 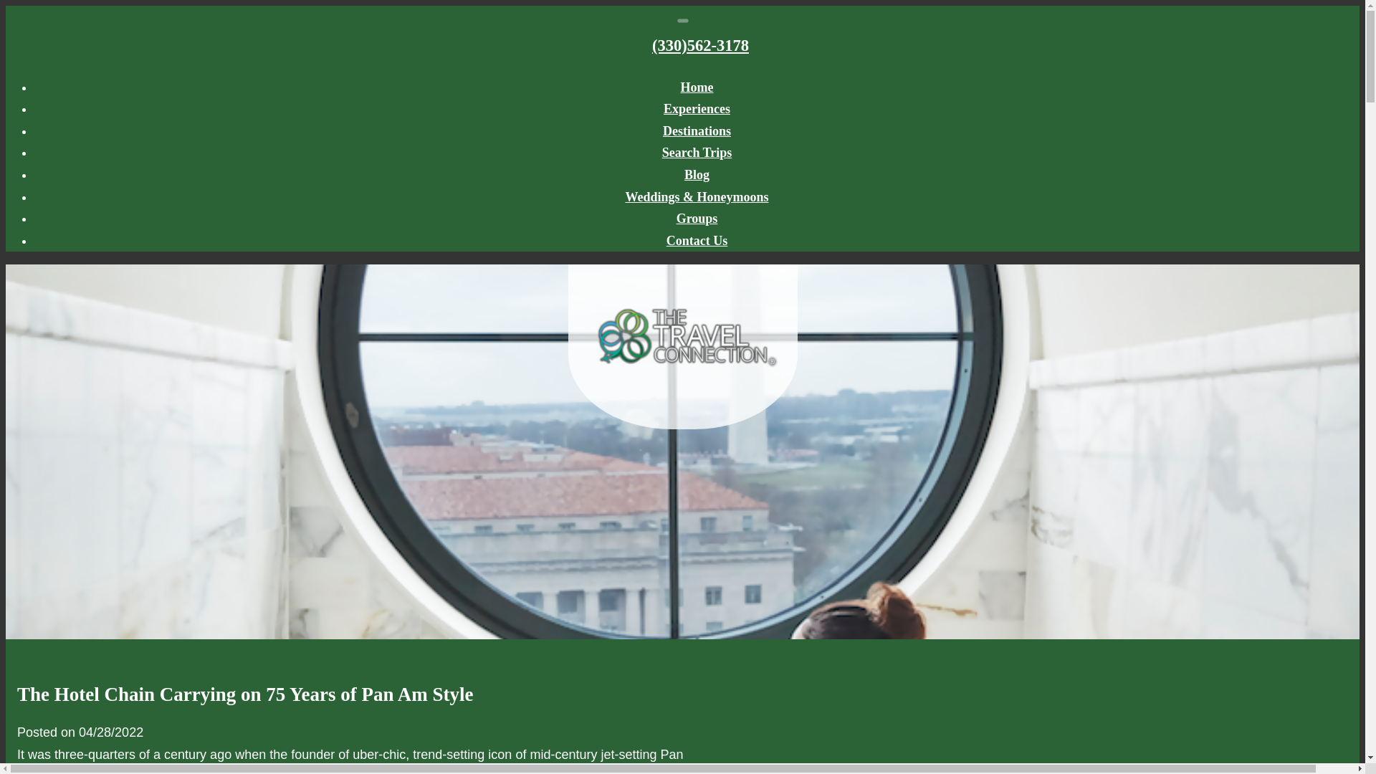 What do you see at coordinates (697, 218) in the screenshot?
I see `Groups` at bounding box center [697, 218].